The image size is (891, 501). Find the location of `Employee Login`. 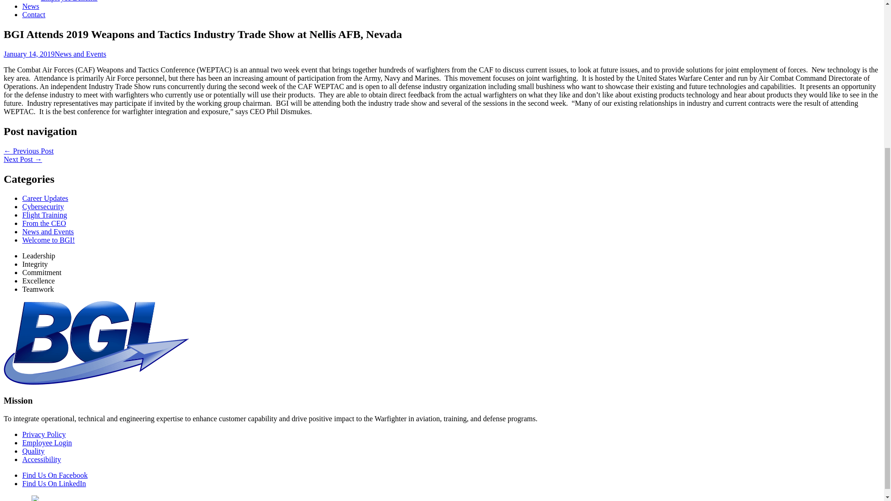

Employee Login is located at coordinates (47, 443).